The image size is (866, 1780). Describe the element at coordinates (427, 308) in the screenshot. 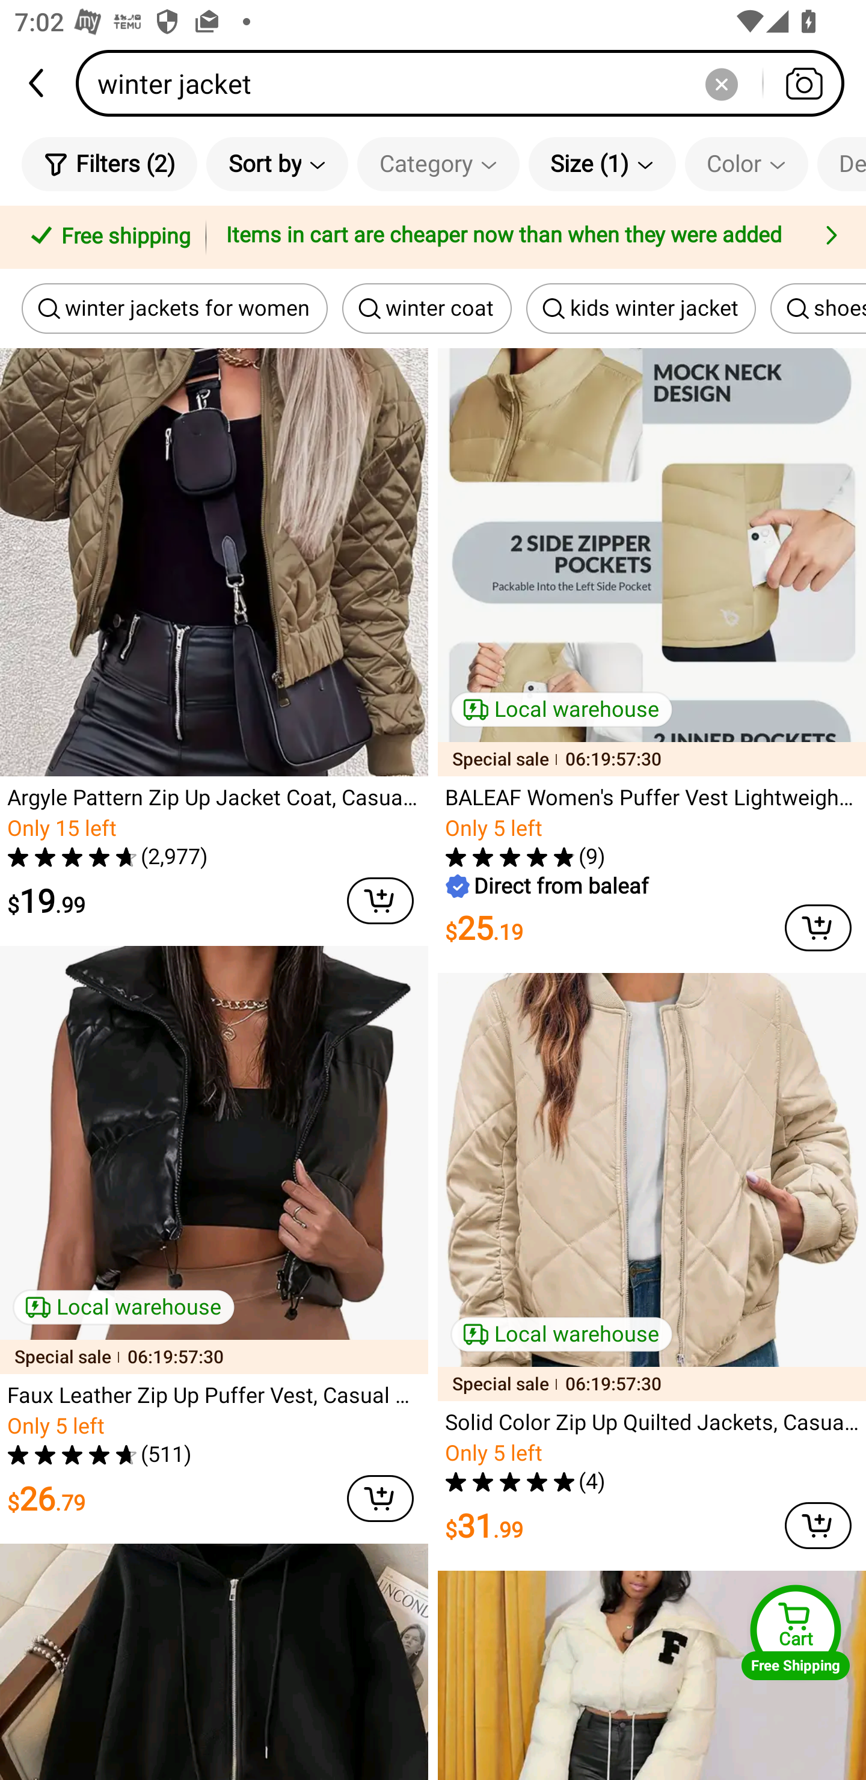

I see `winter coat` at that location.